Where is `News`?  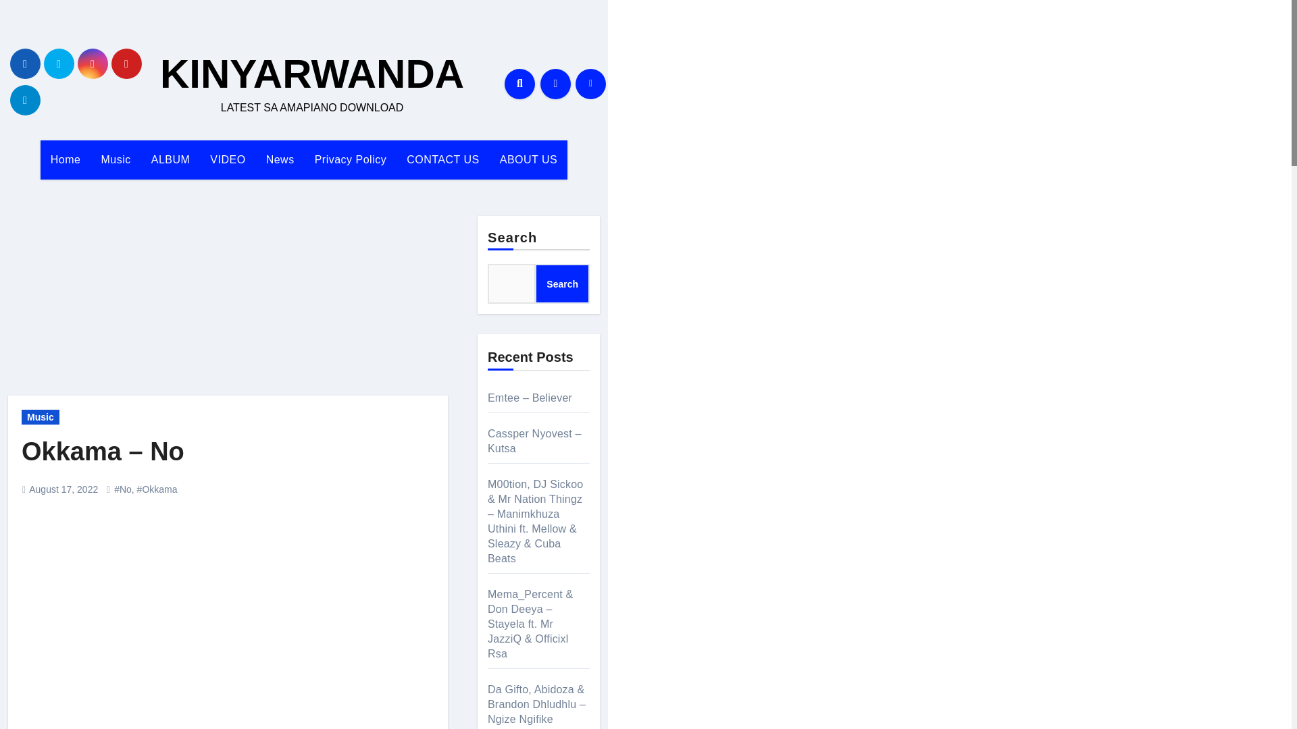
News is located at coordinates (280, 159).